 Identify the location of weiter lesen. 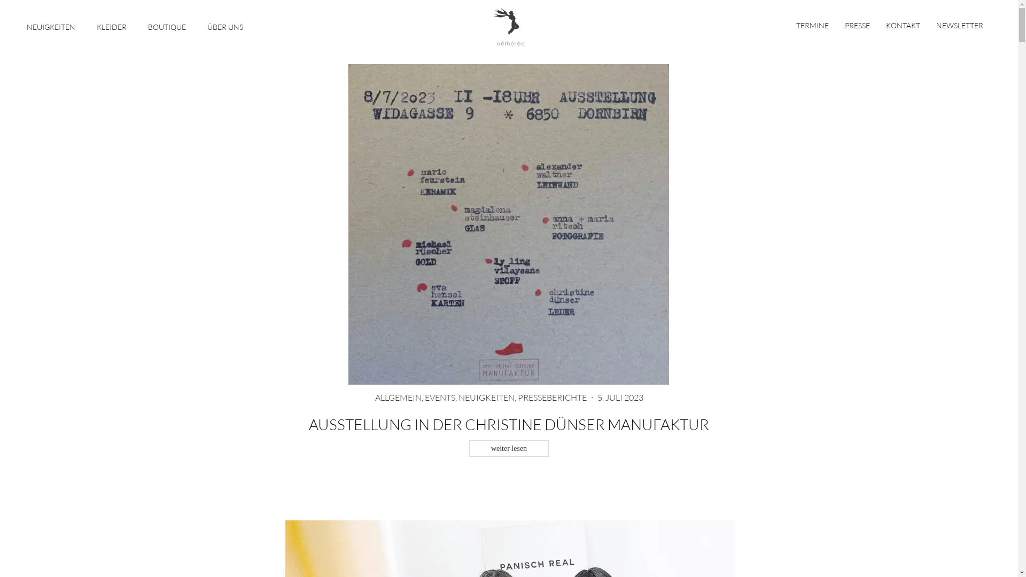
(509, 449).